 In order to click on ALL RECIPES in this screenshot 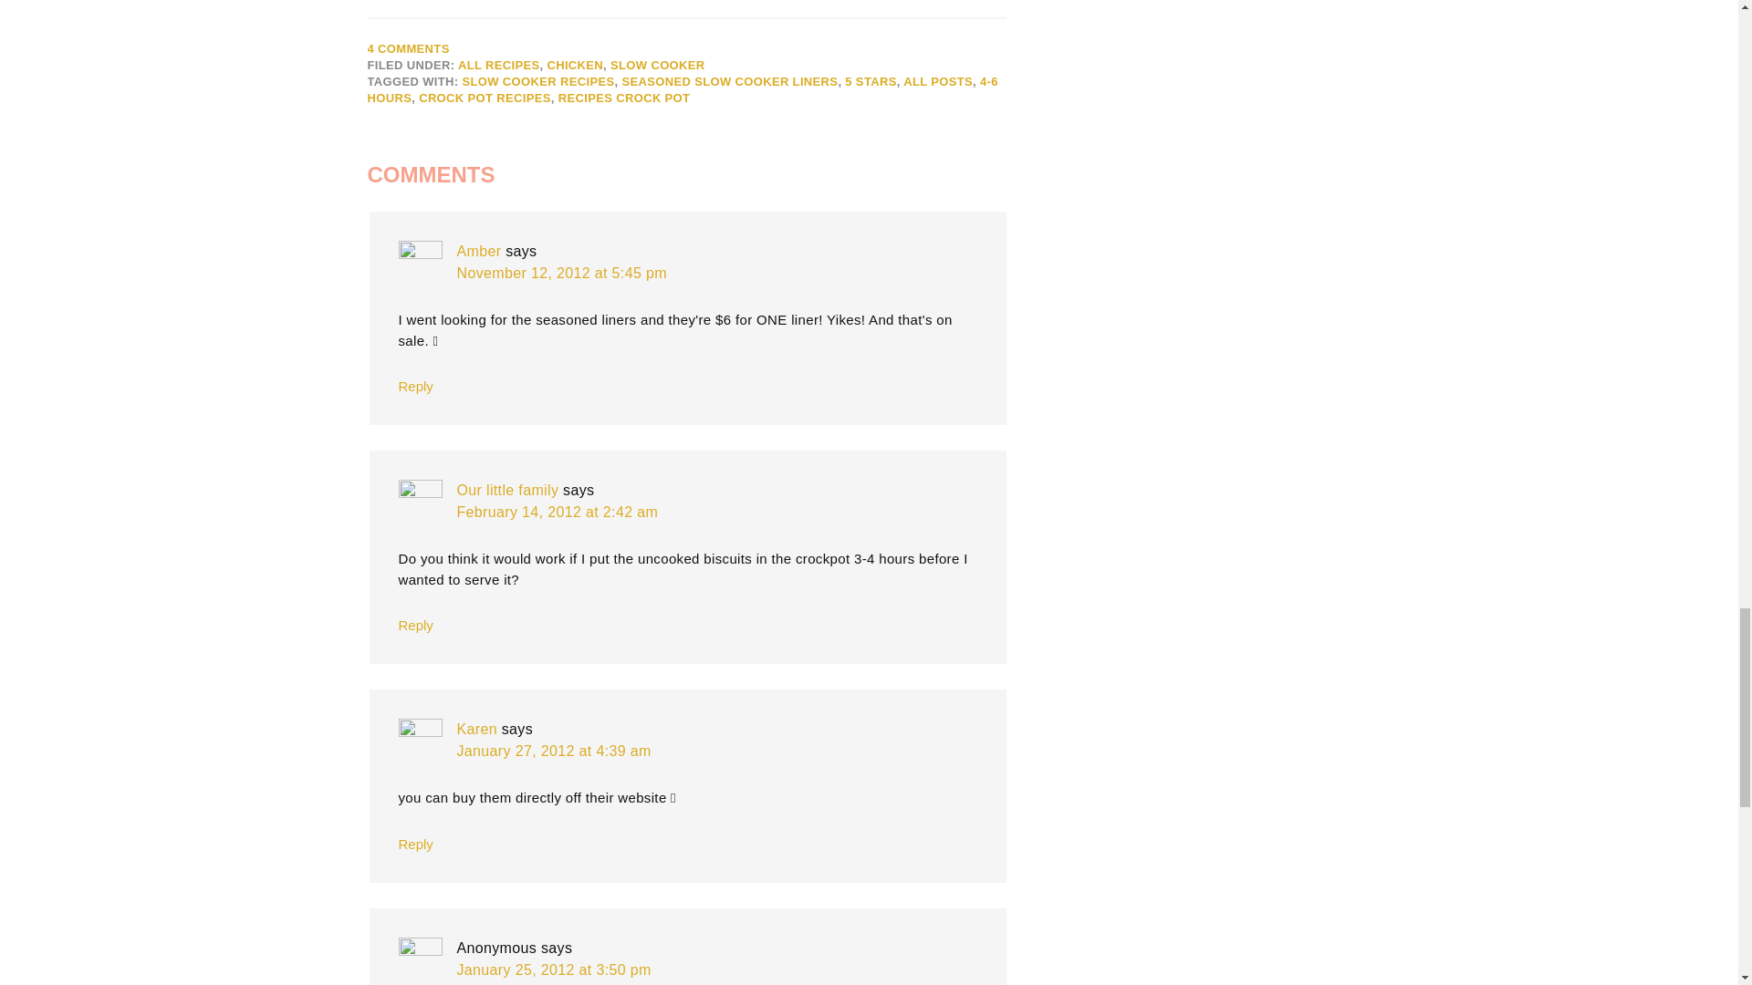, I will do `click(498, 64)`.